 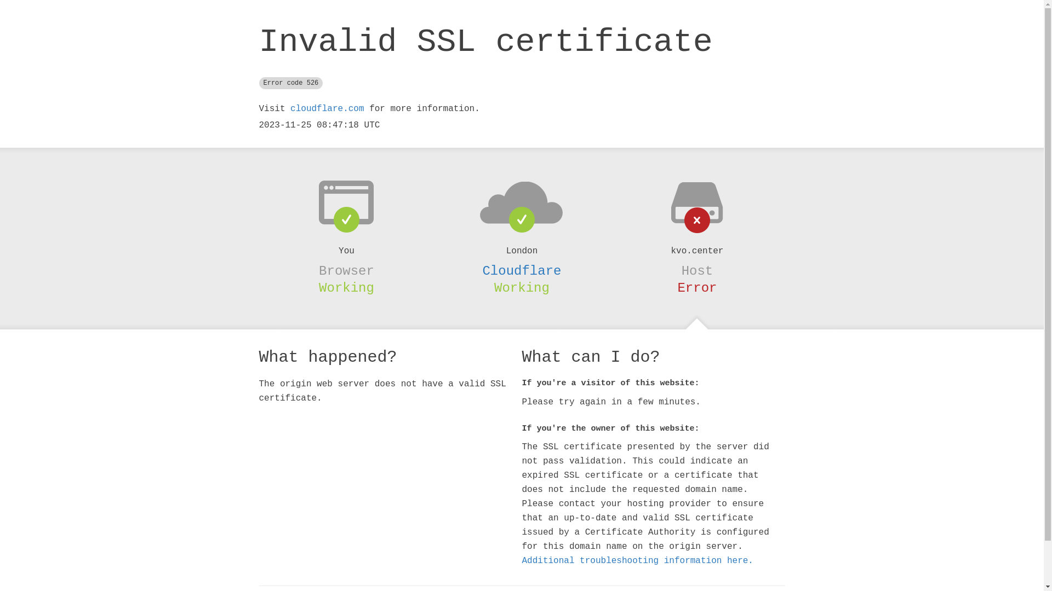 I want to click on Additional troubleshooting information here., so click(x=637, y=561).